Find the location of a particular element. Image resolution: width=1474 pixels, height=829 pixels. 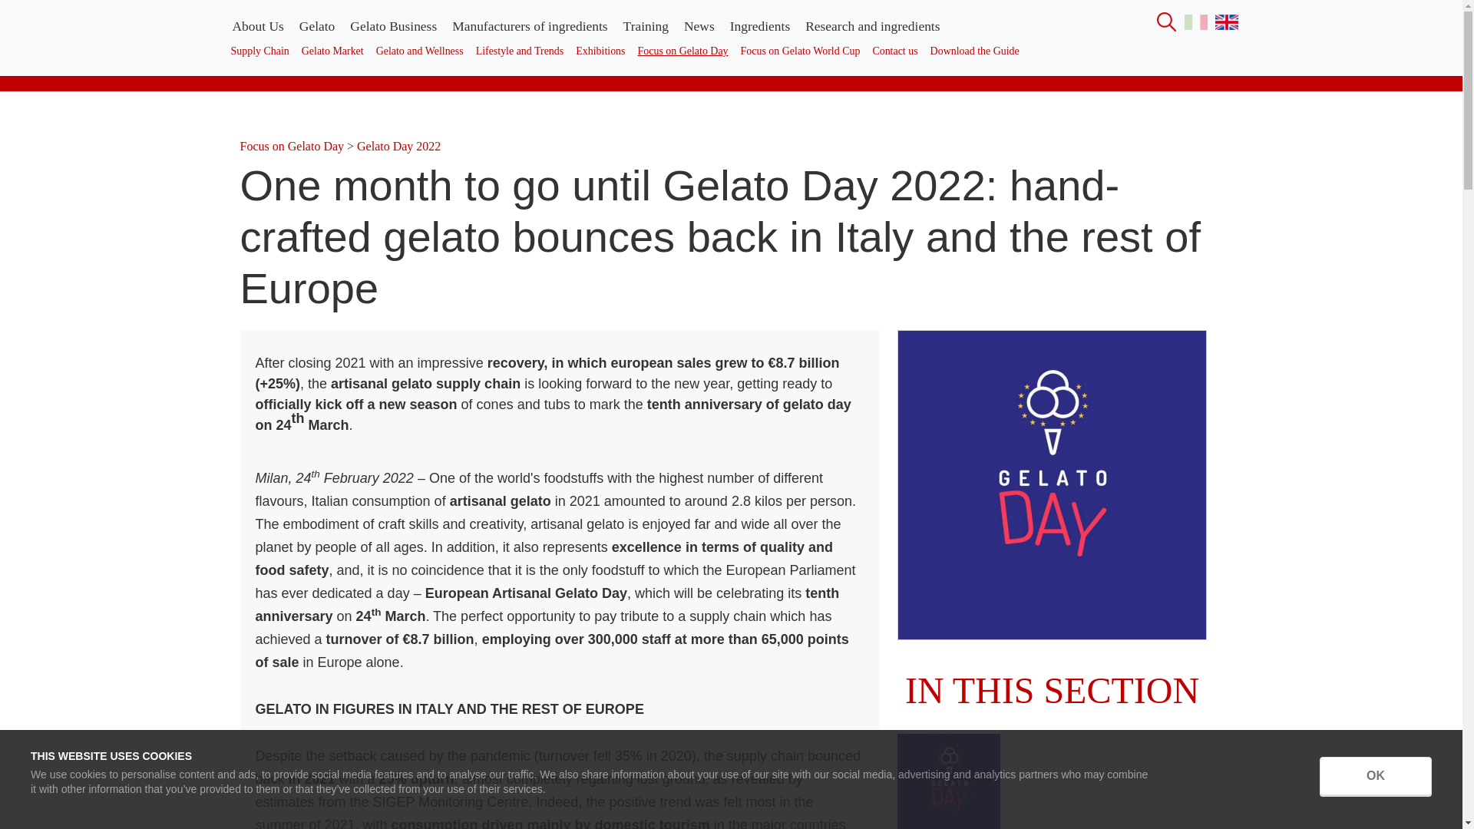

Gelato Day 2022 is located at coordinates (398, 146).